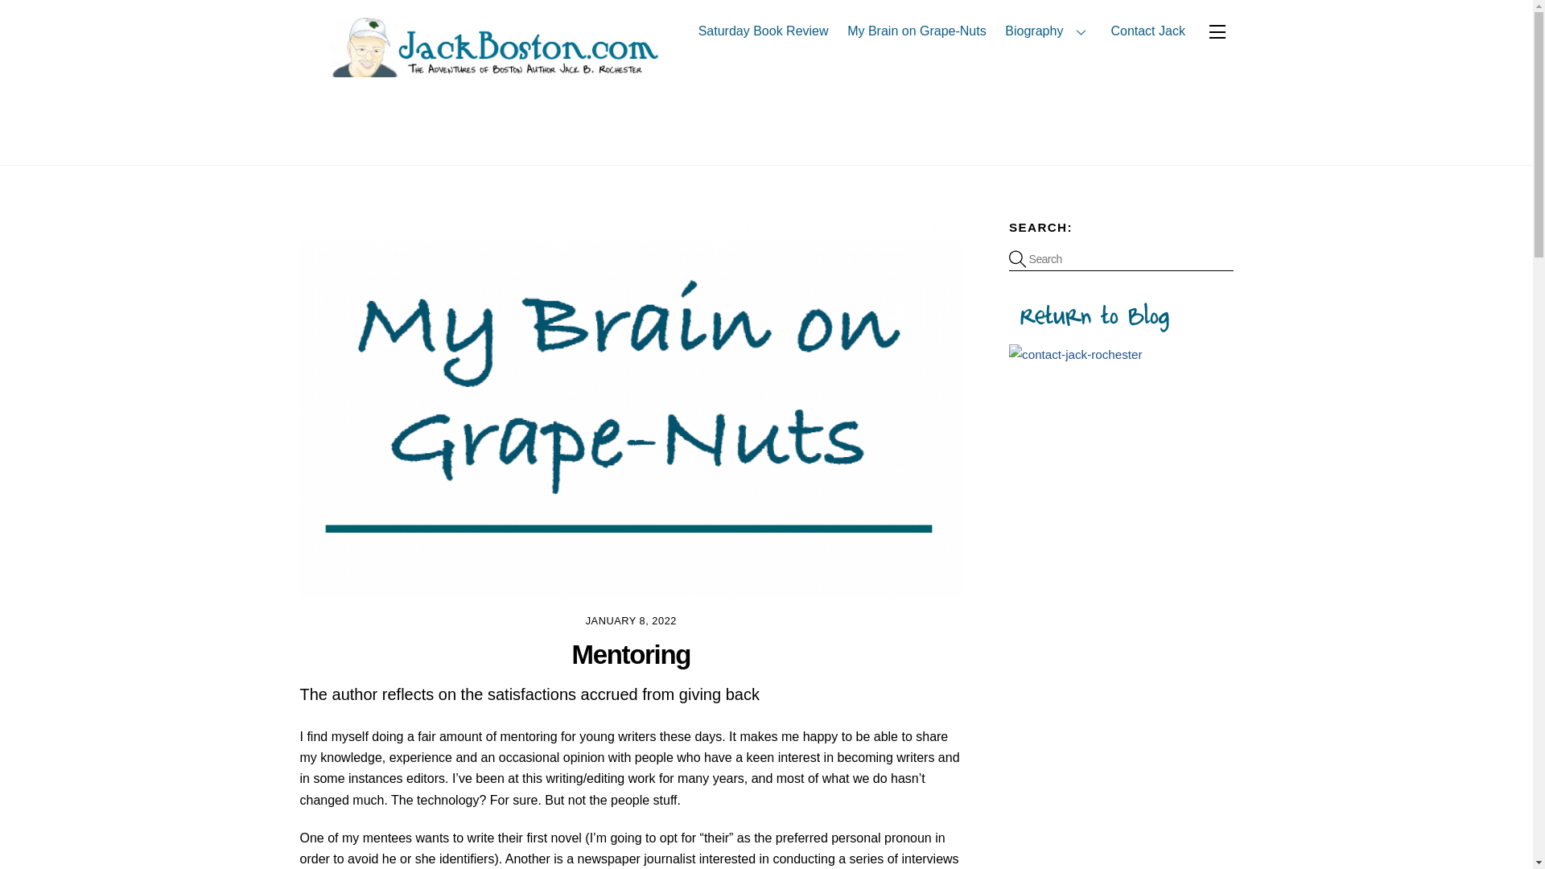 Image resolution: width=1545 pixels, height=869 pixels. What do you see at coordinates (1049, 31) in the screenshot?
I see `Biography` at bounding box center [1049, 31].